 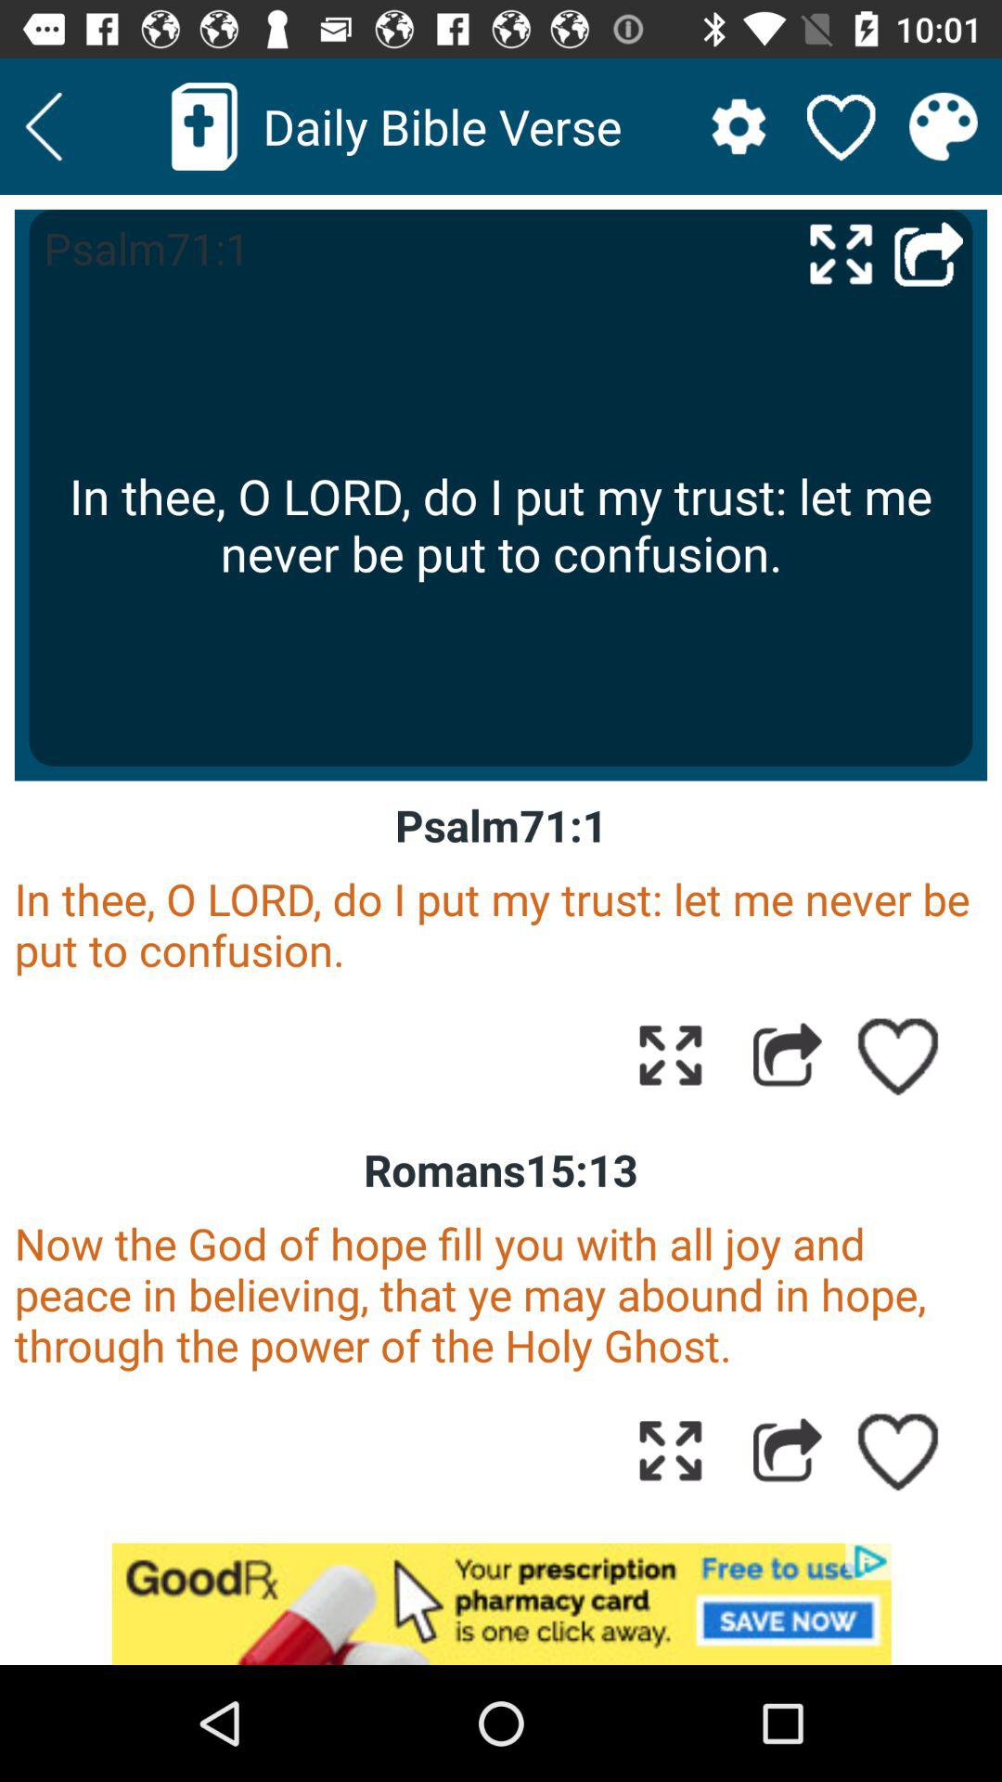 What do you see at coordinates (943, 126) in the screenshot?
I see `colour selection` at bounding box center [943, 126].